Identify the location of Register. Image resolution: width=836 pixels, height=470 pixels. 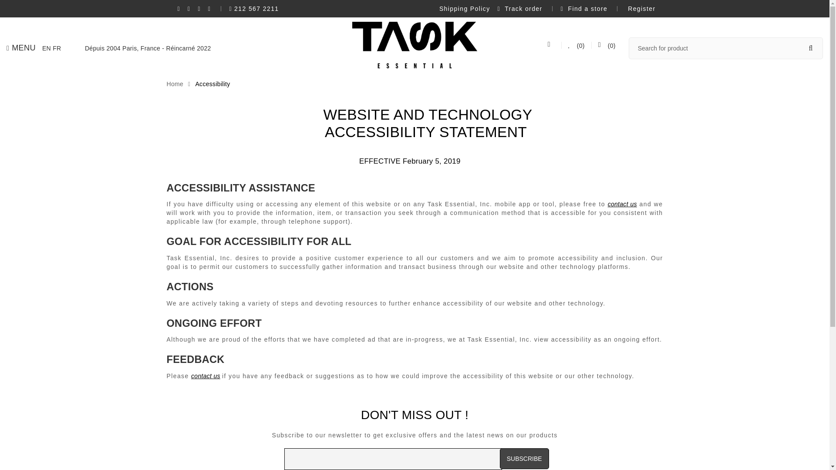
(640, 9).